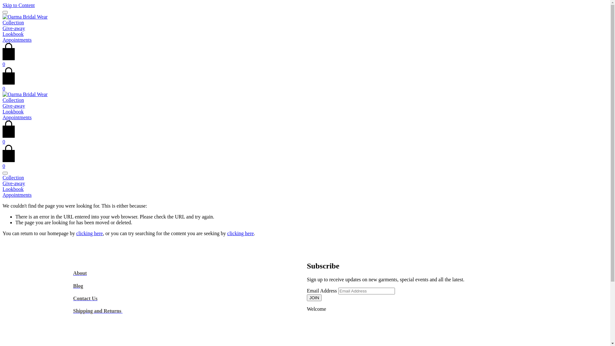 The height and width of the screenshot is (346, 615). I want to click on Skip to Content, so click(19, 5).